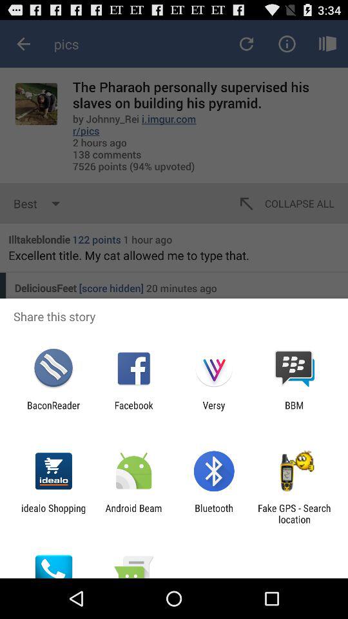  What do you see at coordinates (133, 411) in the screenshot?
I see `open the item next to versy icon` at bounding box center [133, 411].